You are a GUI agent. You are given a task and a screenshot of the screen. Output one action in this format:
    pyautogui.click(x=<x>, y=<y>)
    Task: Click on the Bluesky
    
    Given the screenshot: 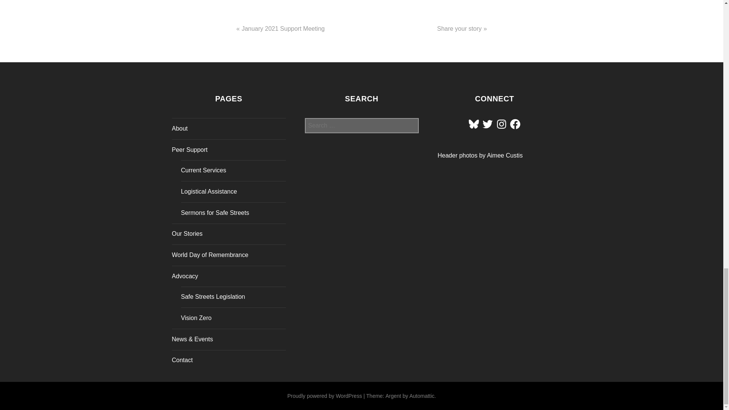 What is the action you would take?
    pyautogui.click(x=474, y=124)
    